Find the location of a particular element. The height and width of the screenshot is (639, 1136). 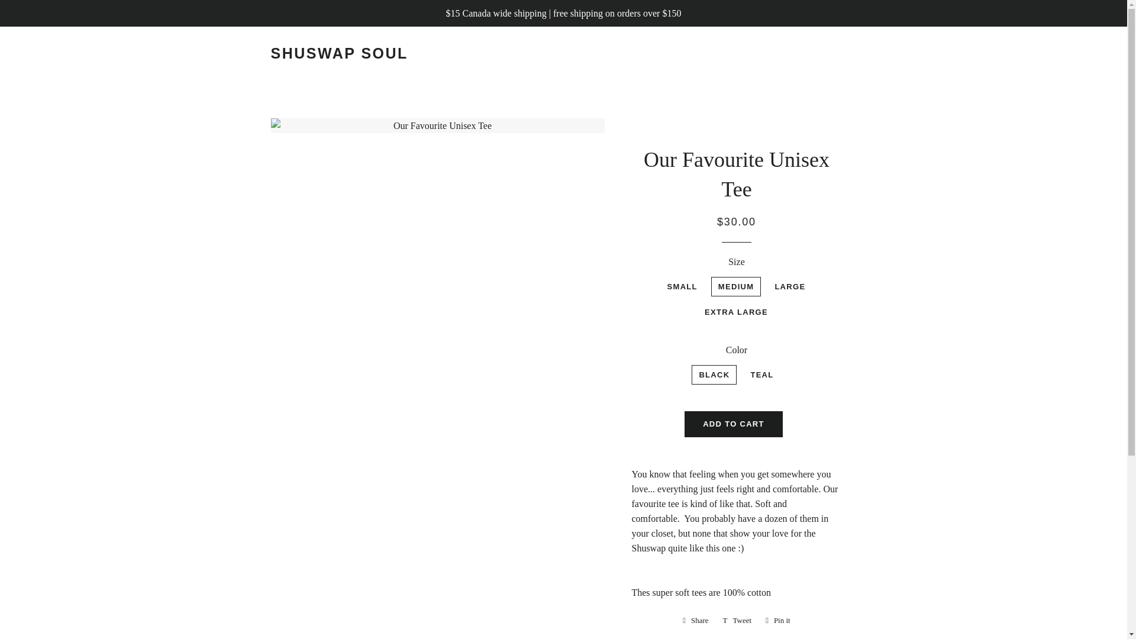

SHUSWAP SOUL is located at coordinates (737, 620).